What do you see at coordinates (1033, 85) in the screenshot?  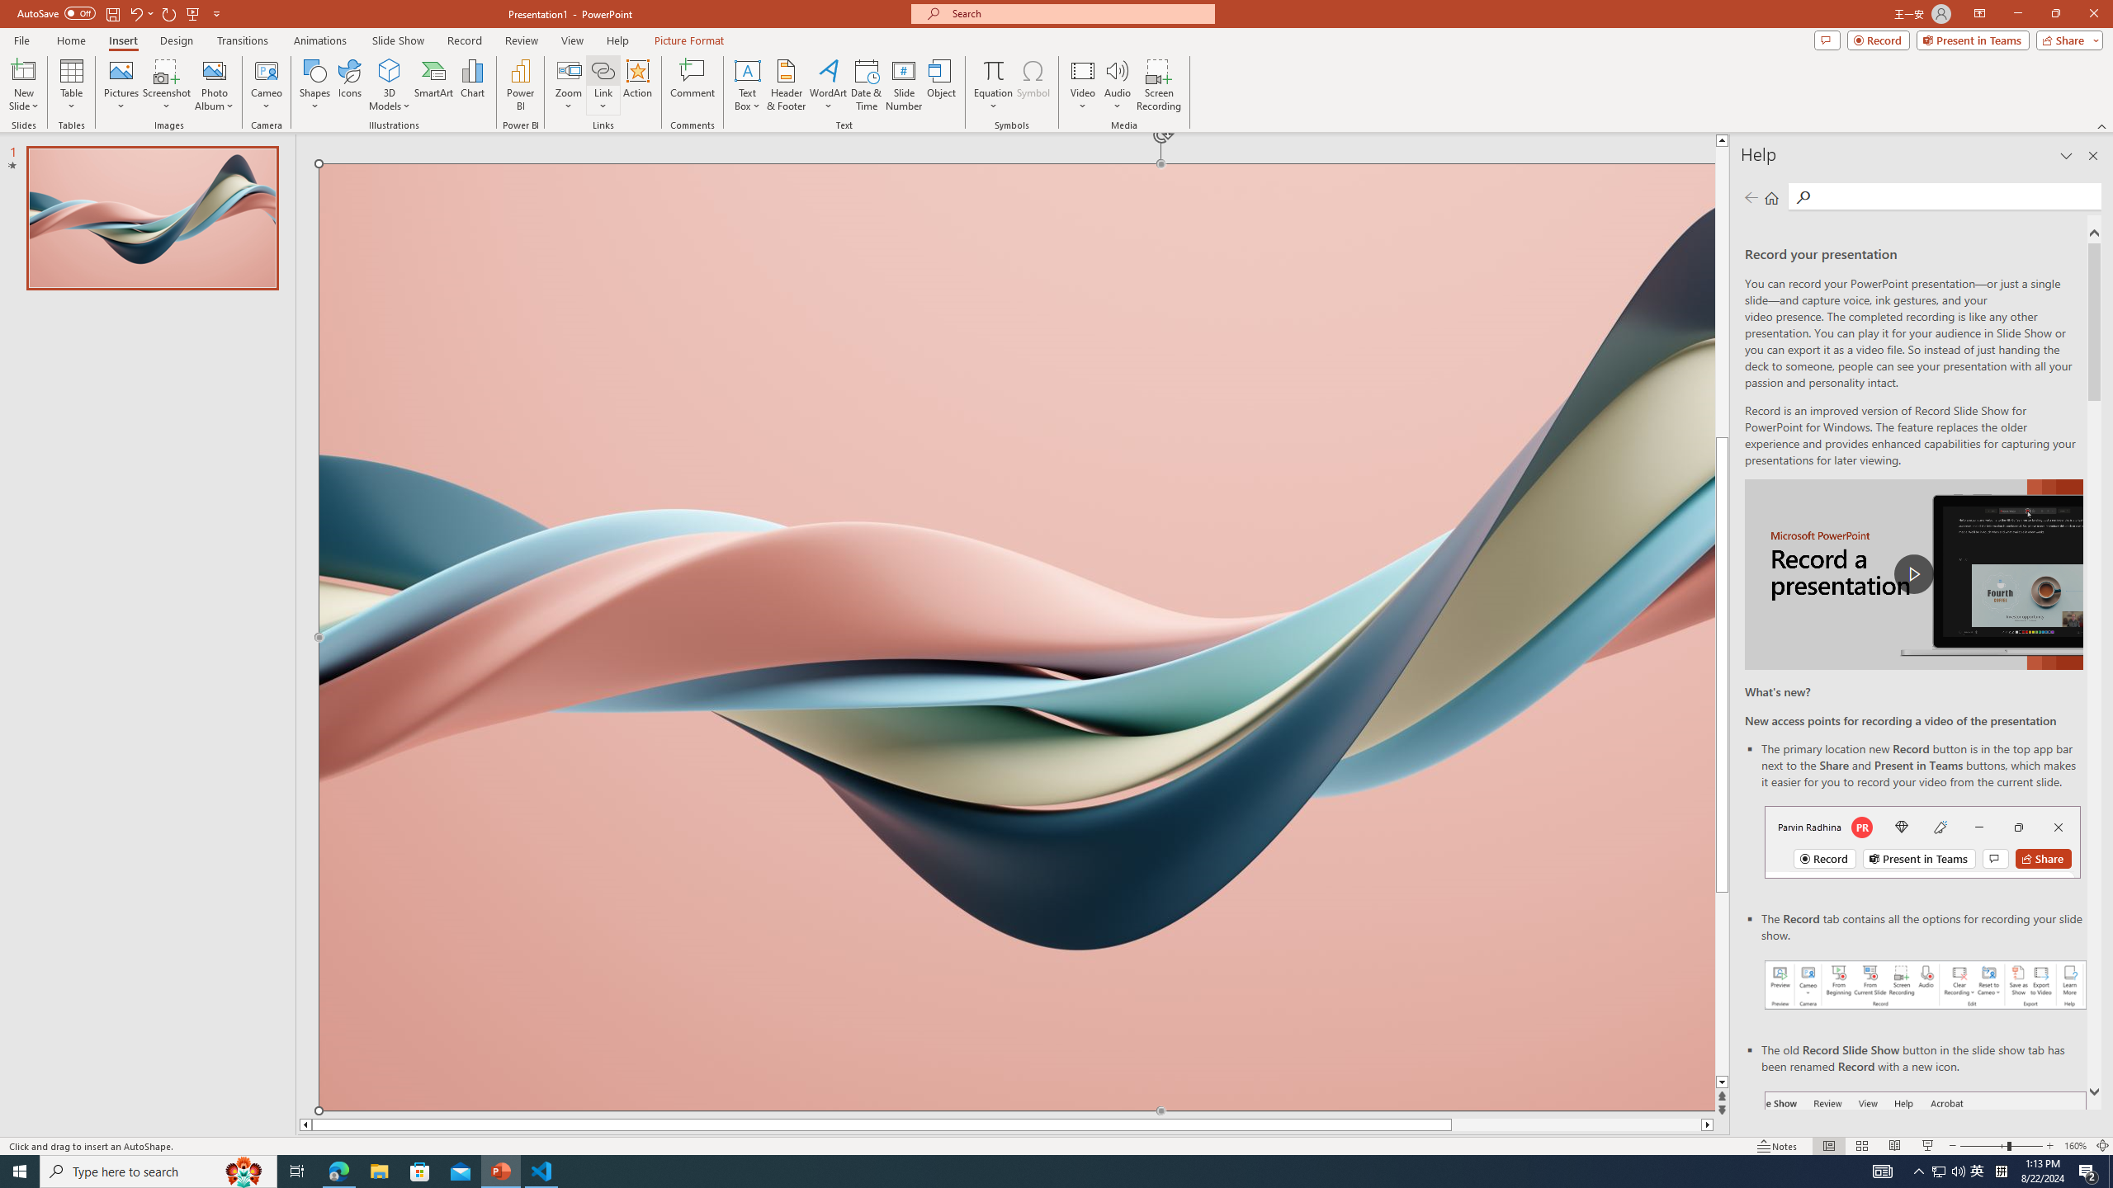 I see `Symbol...` at bounding box center [1033, 85].